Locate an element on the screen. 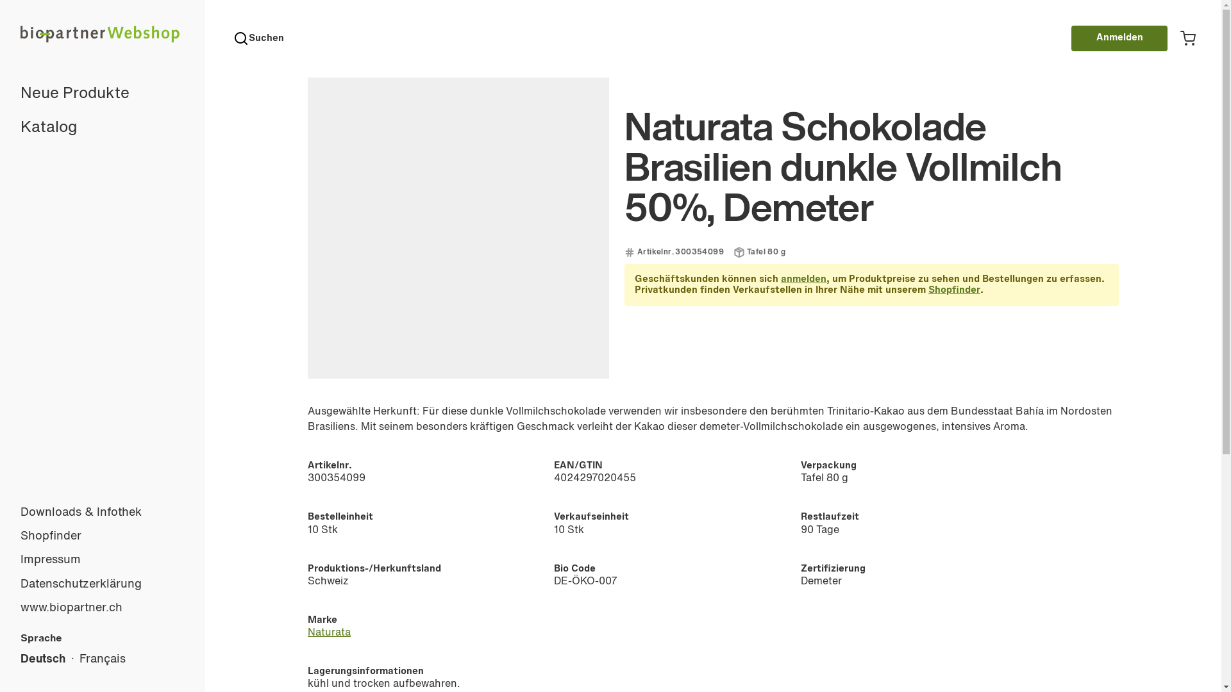 The height and width of the screenshot is (692, 1231). Katalog is located at coordinates (103, 128).